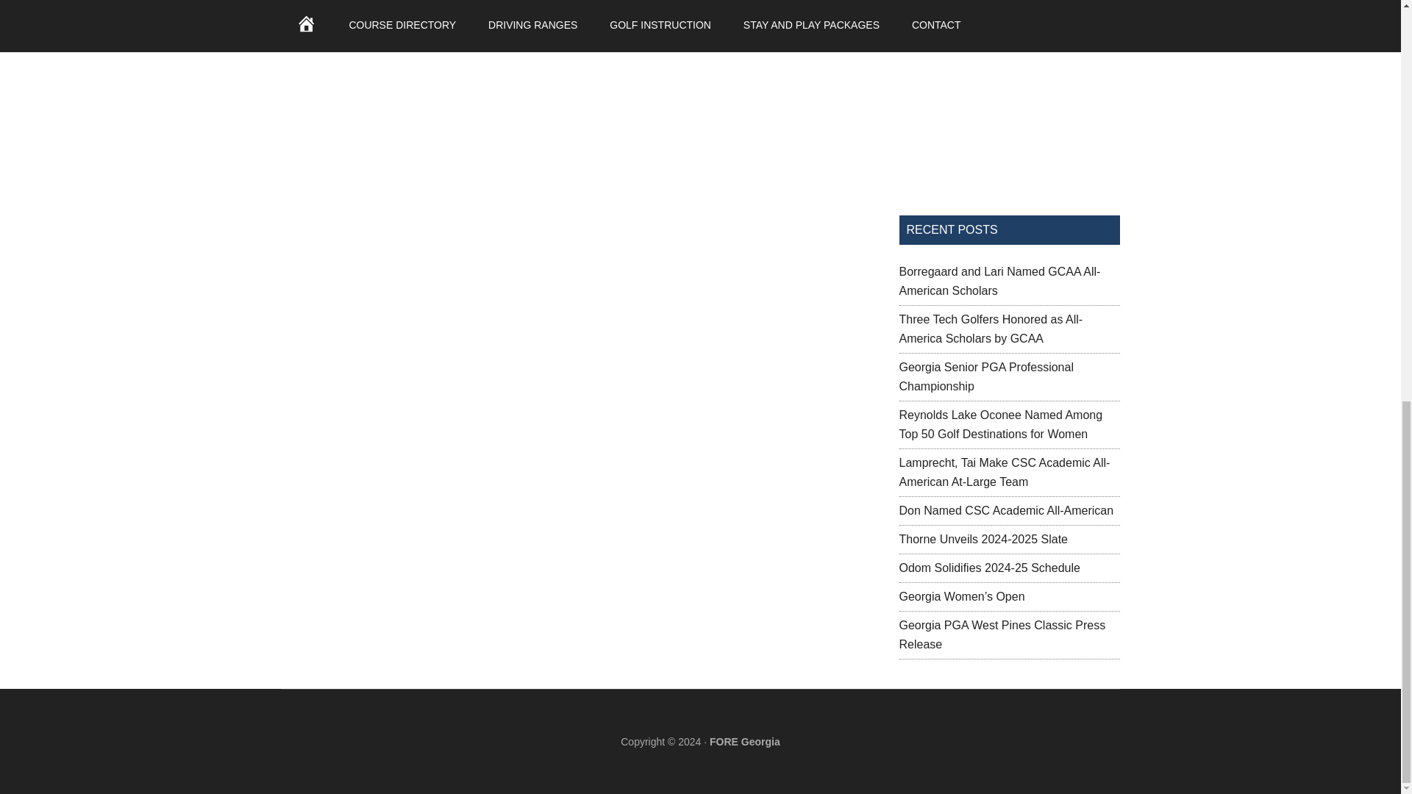 The width and height of the screenshot is (1412, 794). I want to click on Three Tech Golfers Honored as All-America Scholars by GCAA, so click(990, 328).